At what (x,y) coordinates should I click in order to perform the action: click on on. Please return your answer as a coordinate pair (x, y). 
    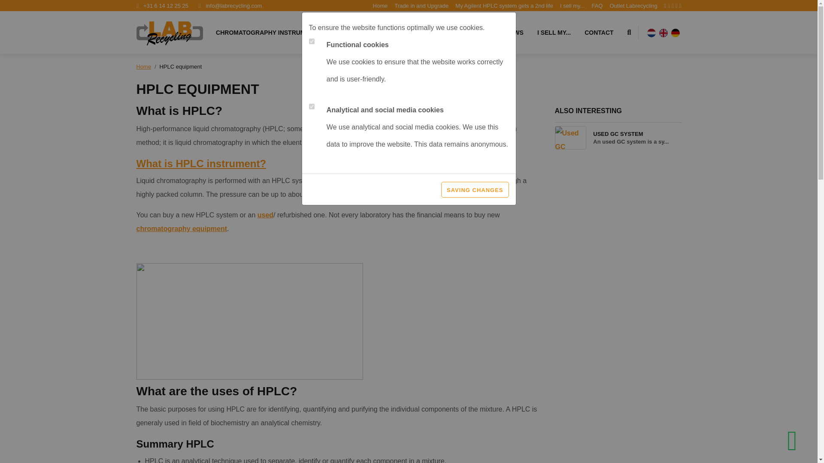
    Looking at the image, I should click on (312, 106).